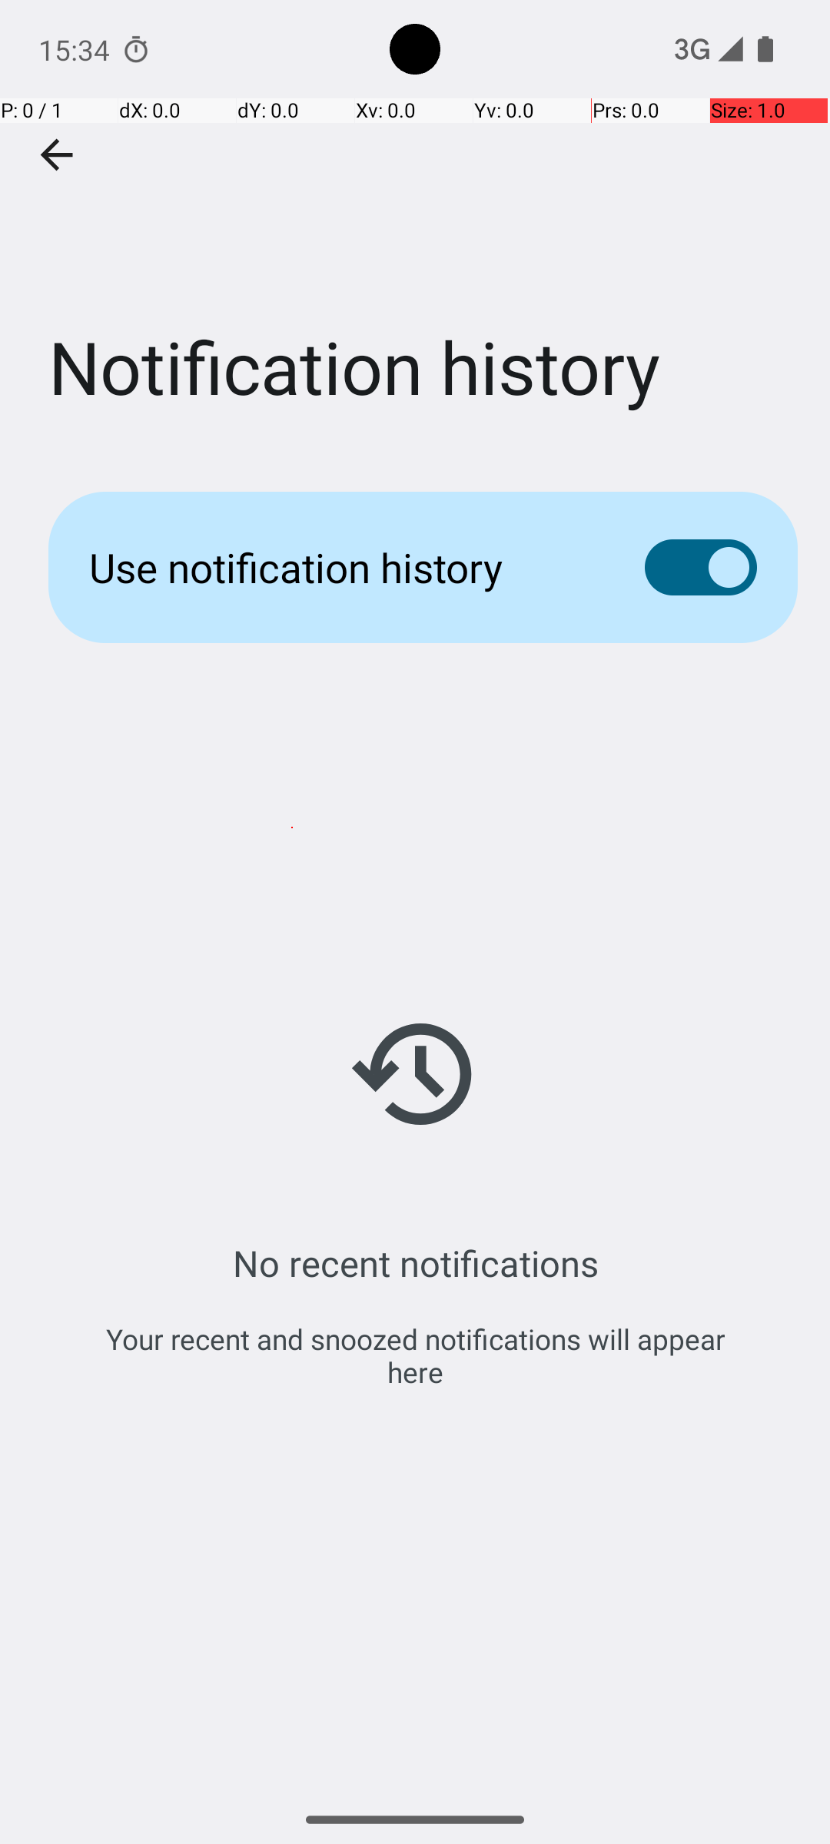 The height and width of the screenshot is (1844, 830). Describe the element at coordinates (415, 1355) in the screenshot. I see `Your recent and snoozed notifications will appear here` at that location.